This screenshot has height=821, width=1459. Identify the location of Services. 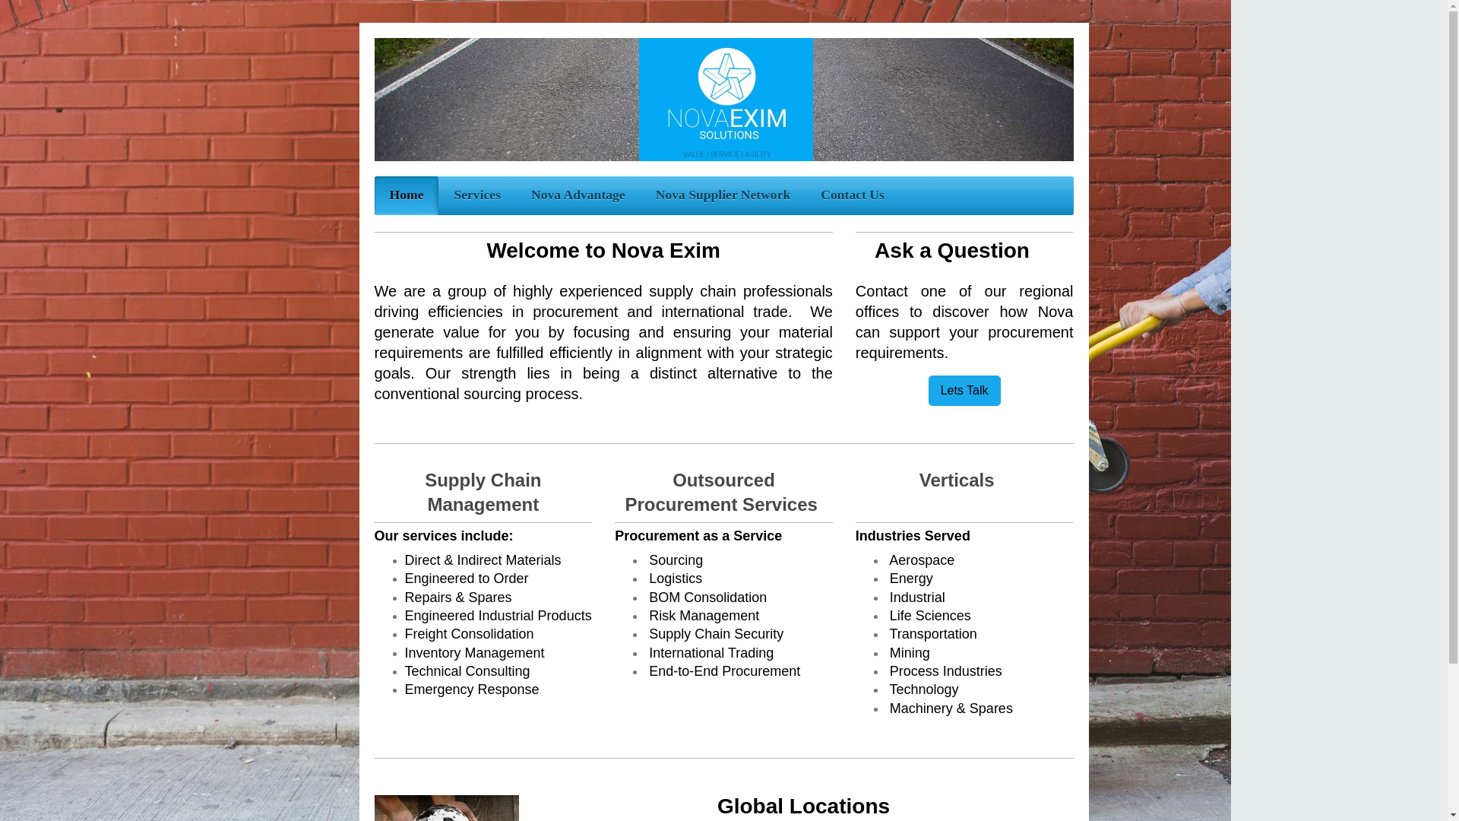
(477, 195).